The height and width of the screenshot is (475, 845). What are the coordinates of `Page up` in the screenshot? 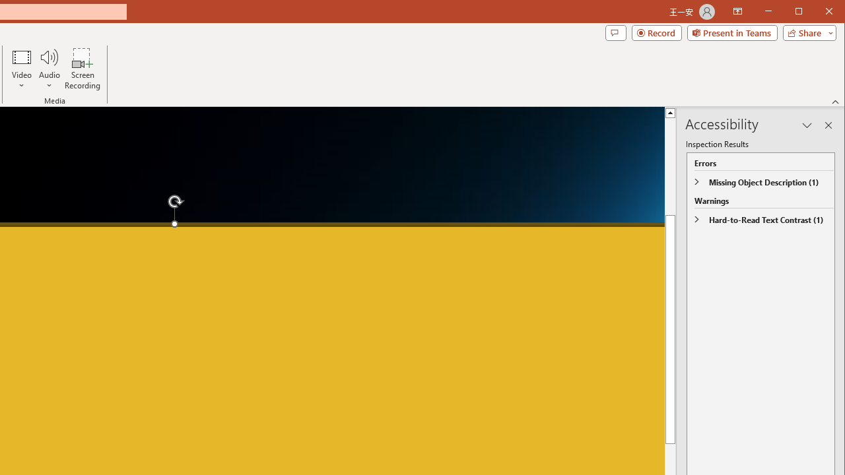 It's located at (671, 206).